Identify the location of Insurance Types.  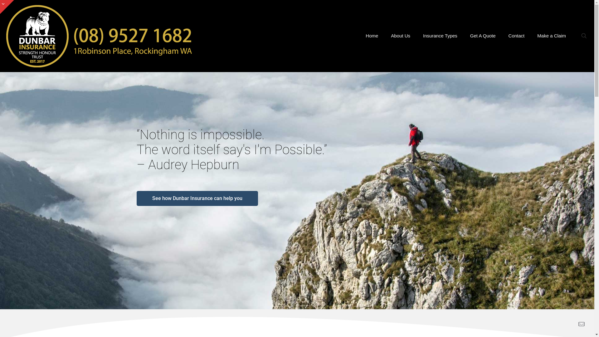
(441, 36).